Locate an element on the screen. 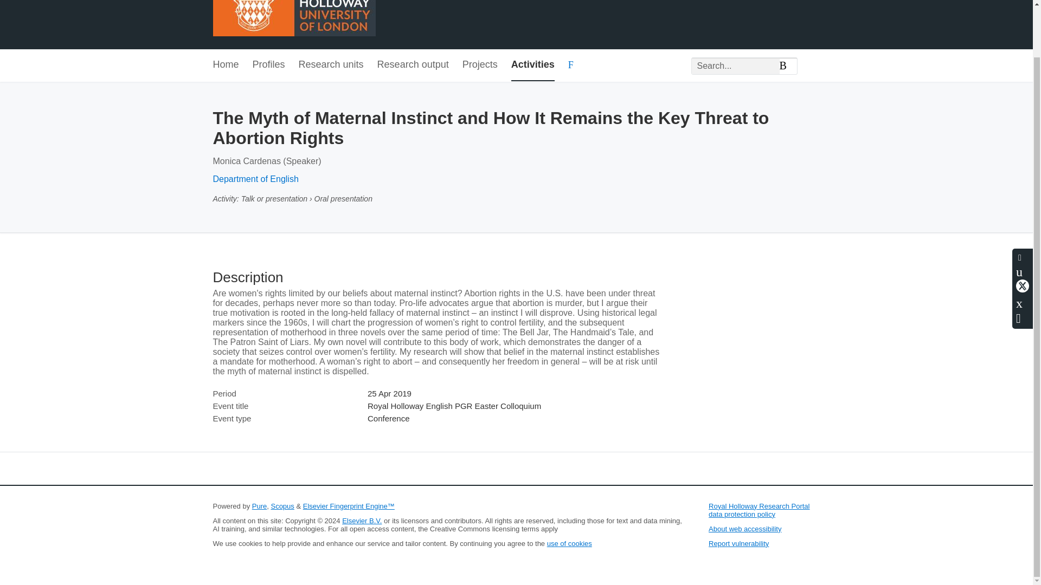  Scopus is located at coordinates (282, 506).